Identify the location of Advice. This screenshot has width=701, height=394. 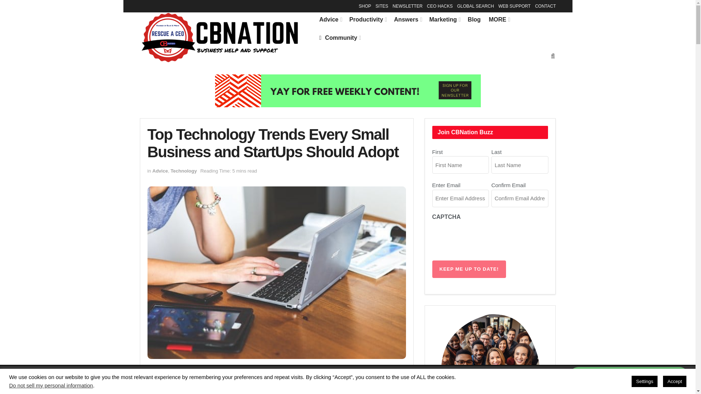
(330, 20).